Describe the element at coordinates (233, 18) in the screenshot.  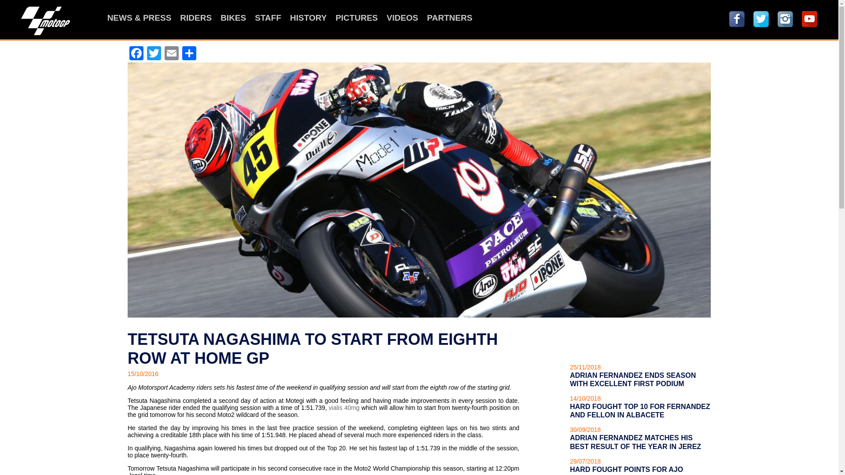
I see `BIKES` at that location.